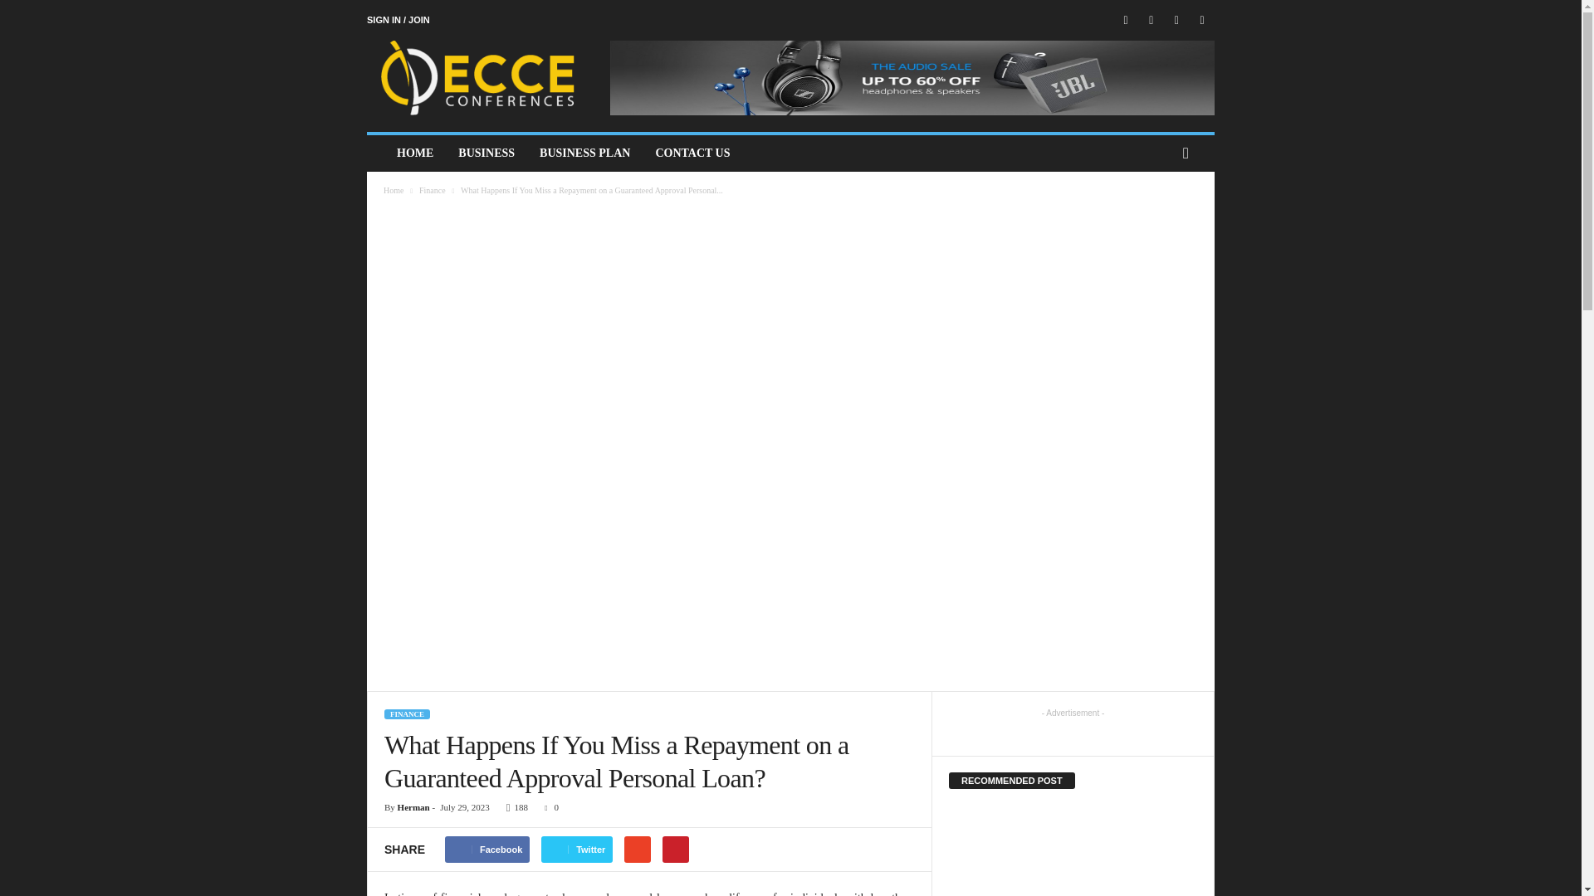  Describe the element at coordinates (584, 153) in the screenshot. I see `BUSINESS PLAN` at that location.